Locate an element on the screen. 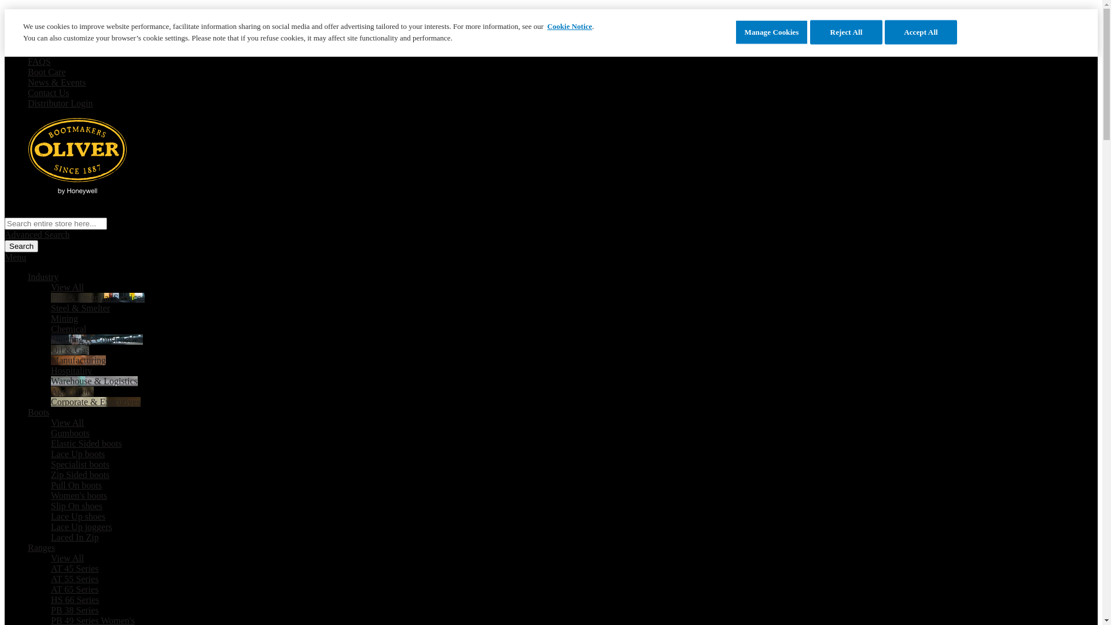 This screenshot has height=625, width=1111. Distributor Login is located at coordinates (60, 103).